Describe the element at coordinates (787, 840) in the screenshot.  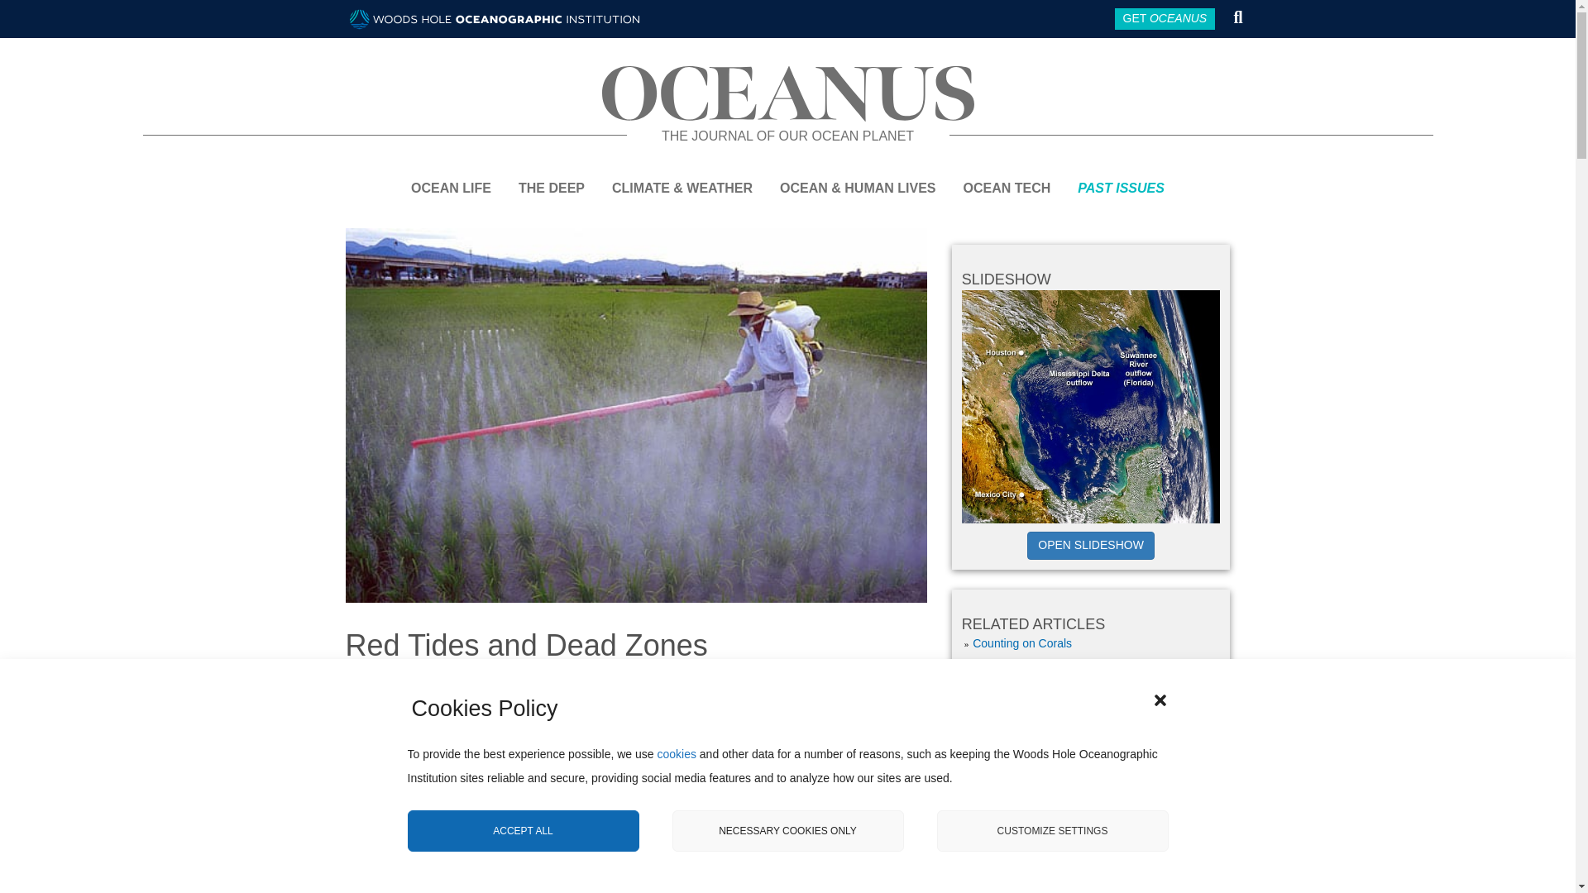
I see `NECESSARY COOKIES ONLY` at that location.